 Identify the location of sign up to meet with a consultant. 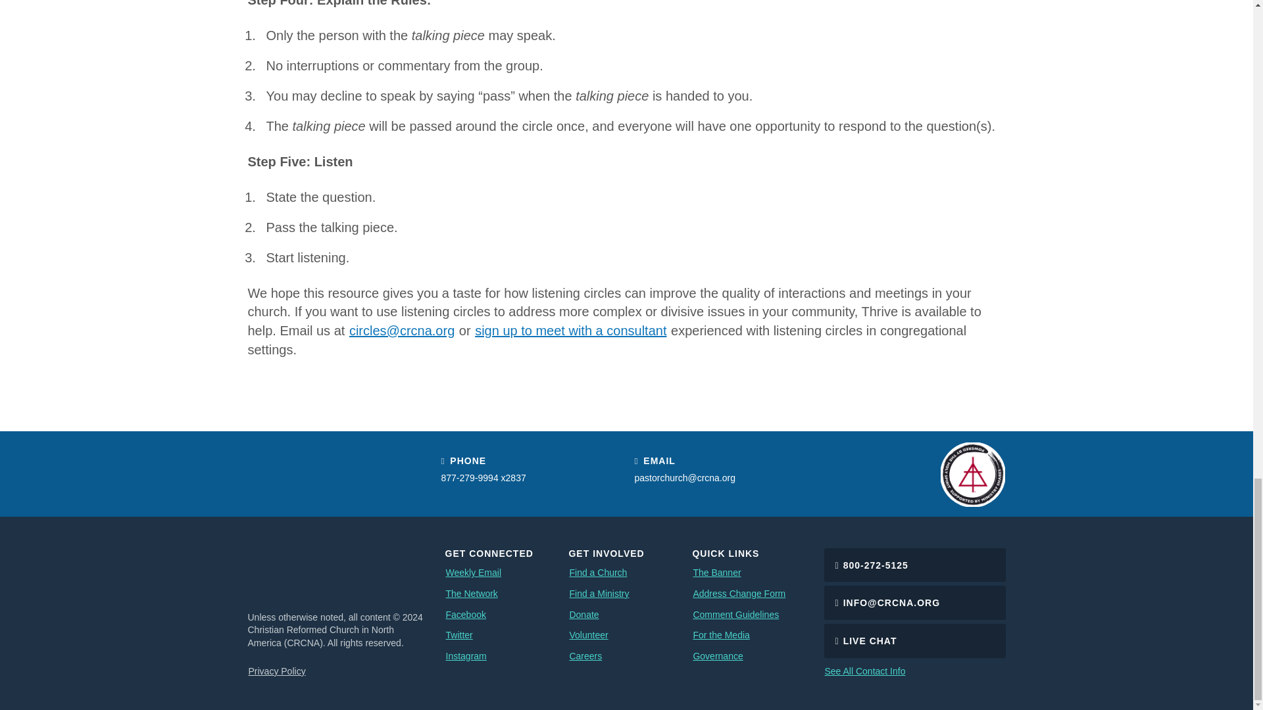
(570, 331).